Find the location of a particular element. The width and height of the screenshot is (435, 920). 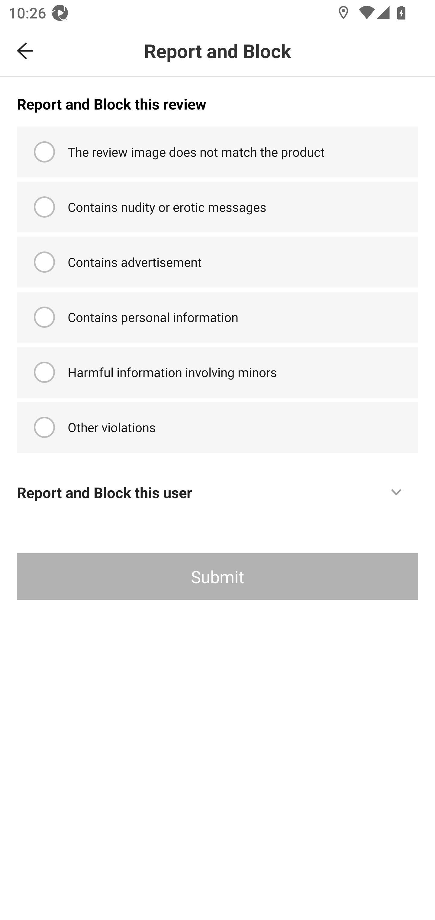

Contains personal information is located at coordinates (217, 317).